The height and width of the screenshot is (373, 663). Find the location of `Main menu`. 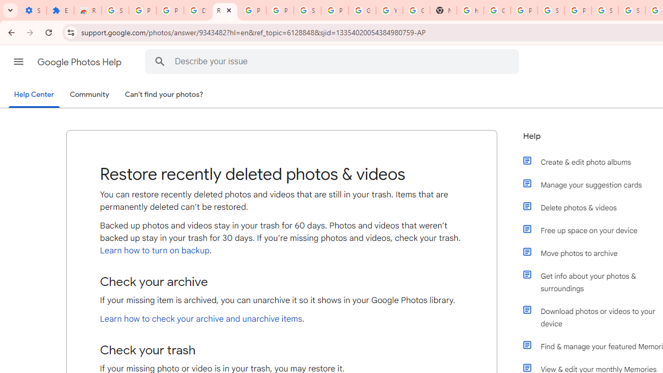

Main menu is located at coordinates (19, 62).